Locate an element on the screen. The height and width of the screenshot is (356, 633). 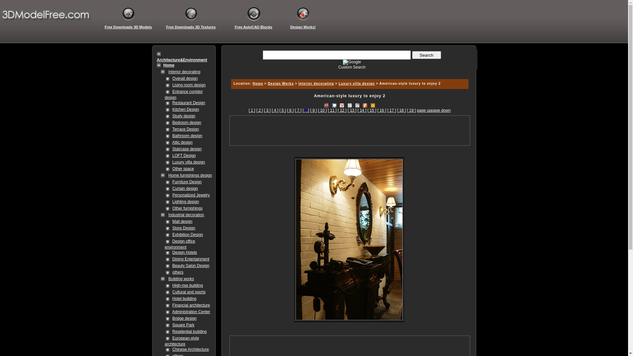
Design Hotels is located at coordinates (185, 252).